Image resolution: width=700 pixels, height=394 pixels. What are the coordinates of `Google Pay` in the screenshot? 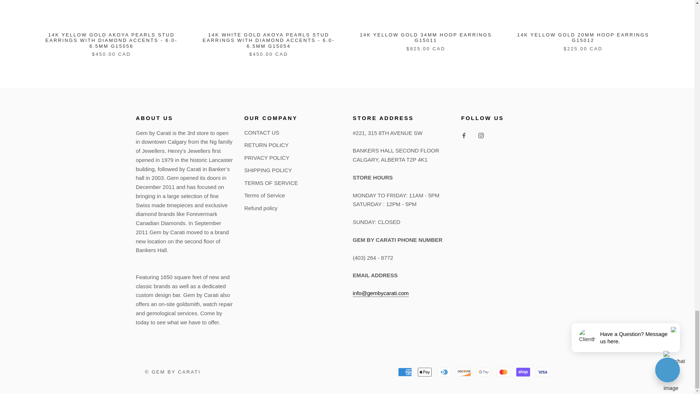 It's located at (483, 372).